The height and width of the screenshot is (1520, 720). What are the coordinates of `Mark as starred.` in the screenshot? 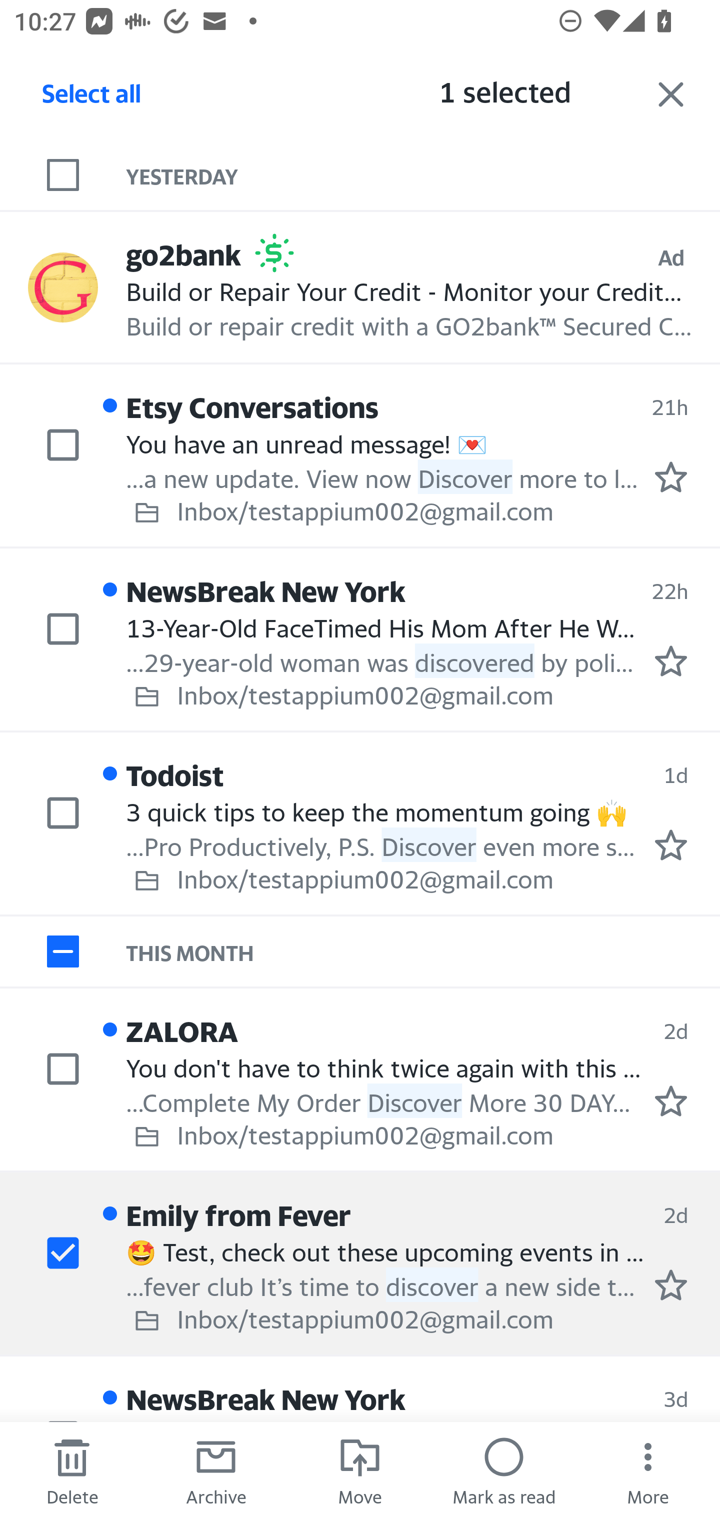 It's located at (671, 476).